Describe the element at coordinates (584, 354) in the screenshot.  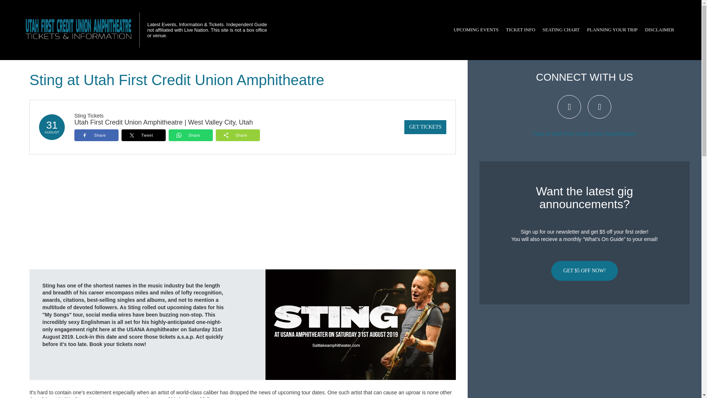
I see `Advertisement` at that location.